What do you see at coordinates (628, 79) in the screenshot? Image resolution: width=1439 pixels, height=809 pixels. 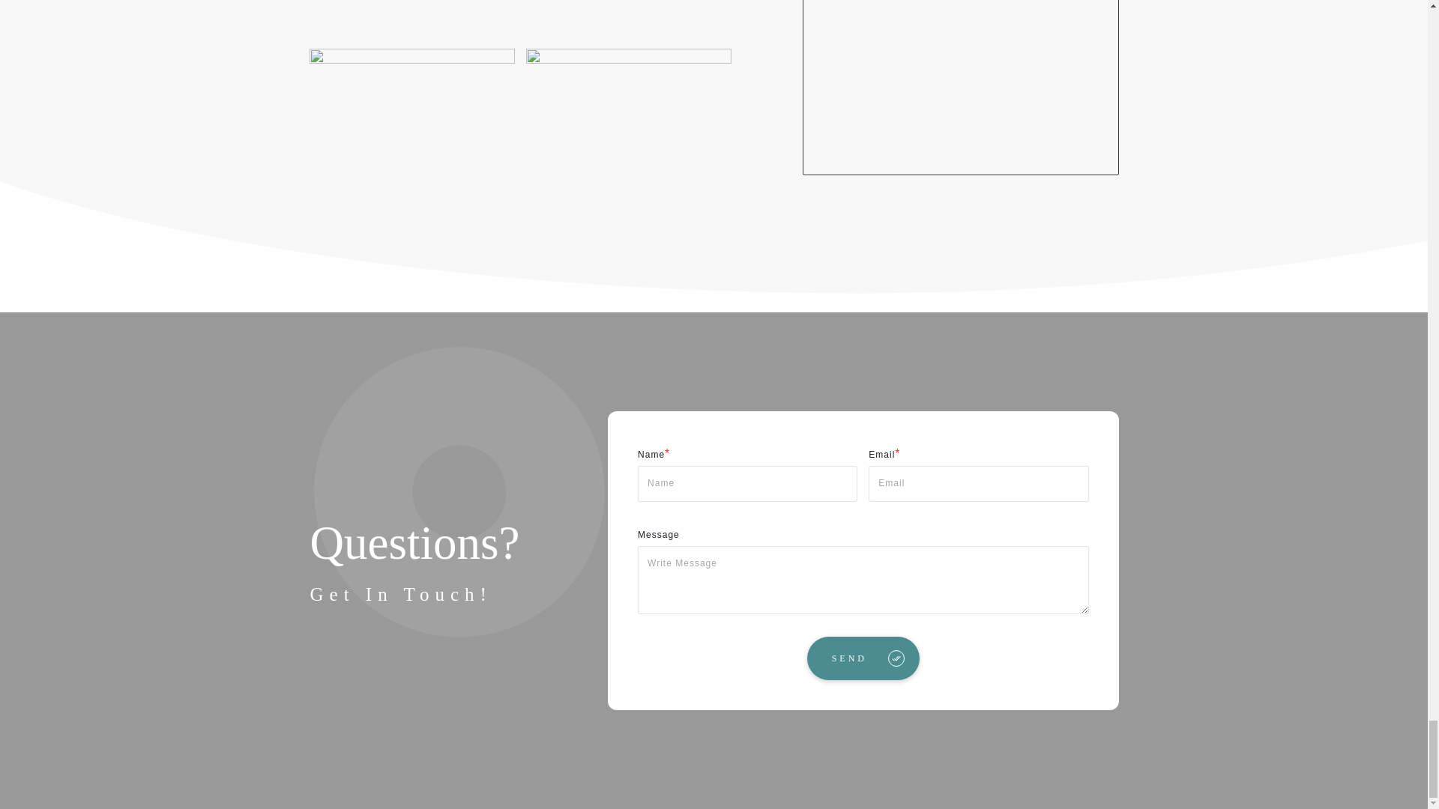 I see `App-store-download-300x91` at bounding box center [628, 79].